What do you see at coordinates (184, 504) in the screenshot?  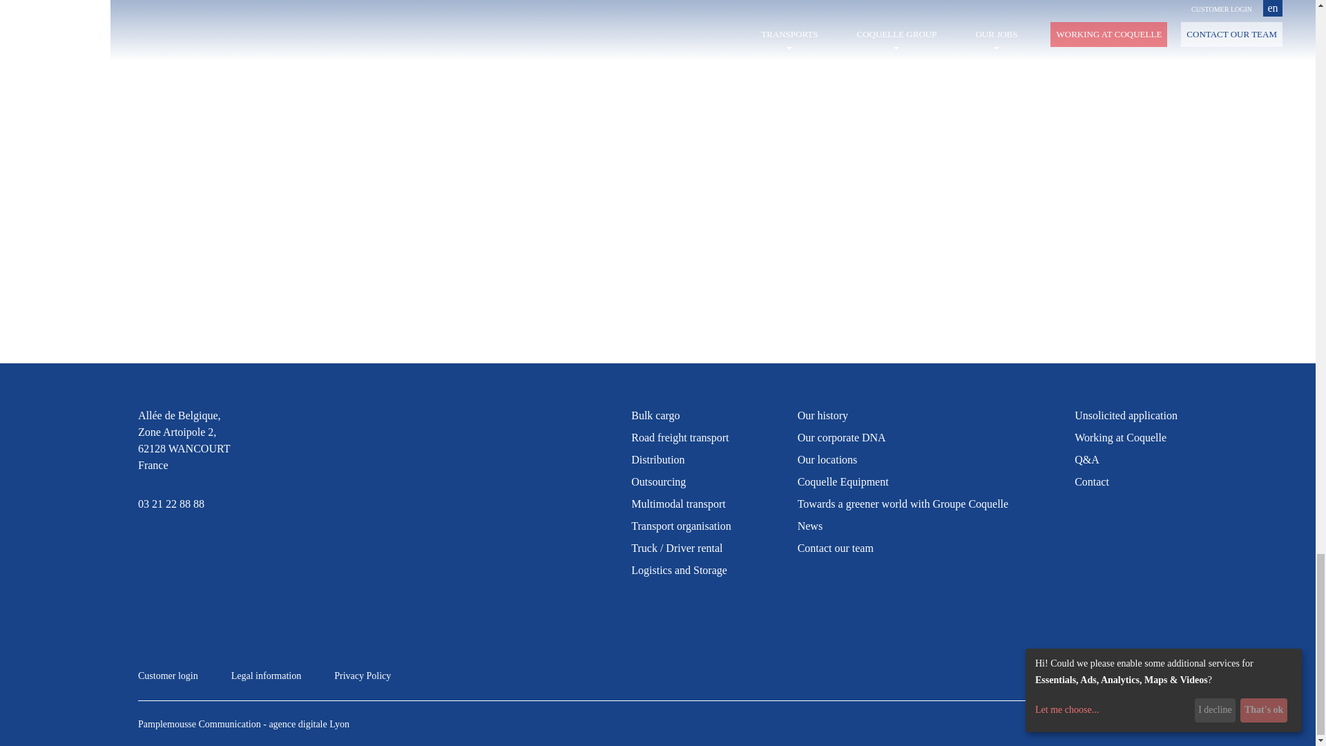 I see `03 21 22 88 88` at bounding box center [184, 504].